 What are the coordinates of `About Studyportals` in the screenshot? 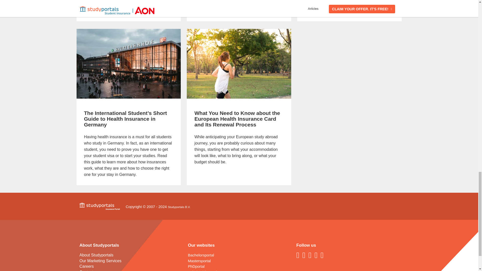 It's located at (96, 255).